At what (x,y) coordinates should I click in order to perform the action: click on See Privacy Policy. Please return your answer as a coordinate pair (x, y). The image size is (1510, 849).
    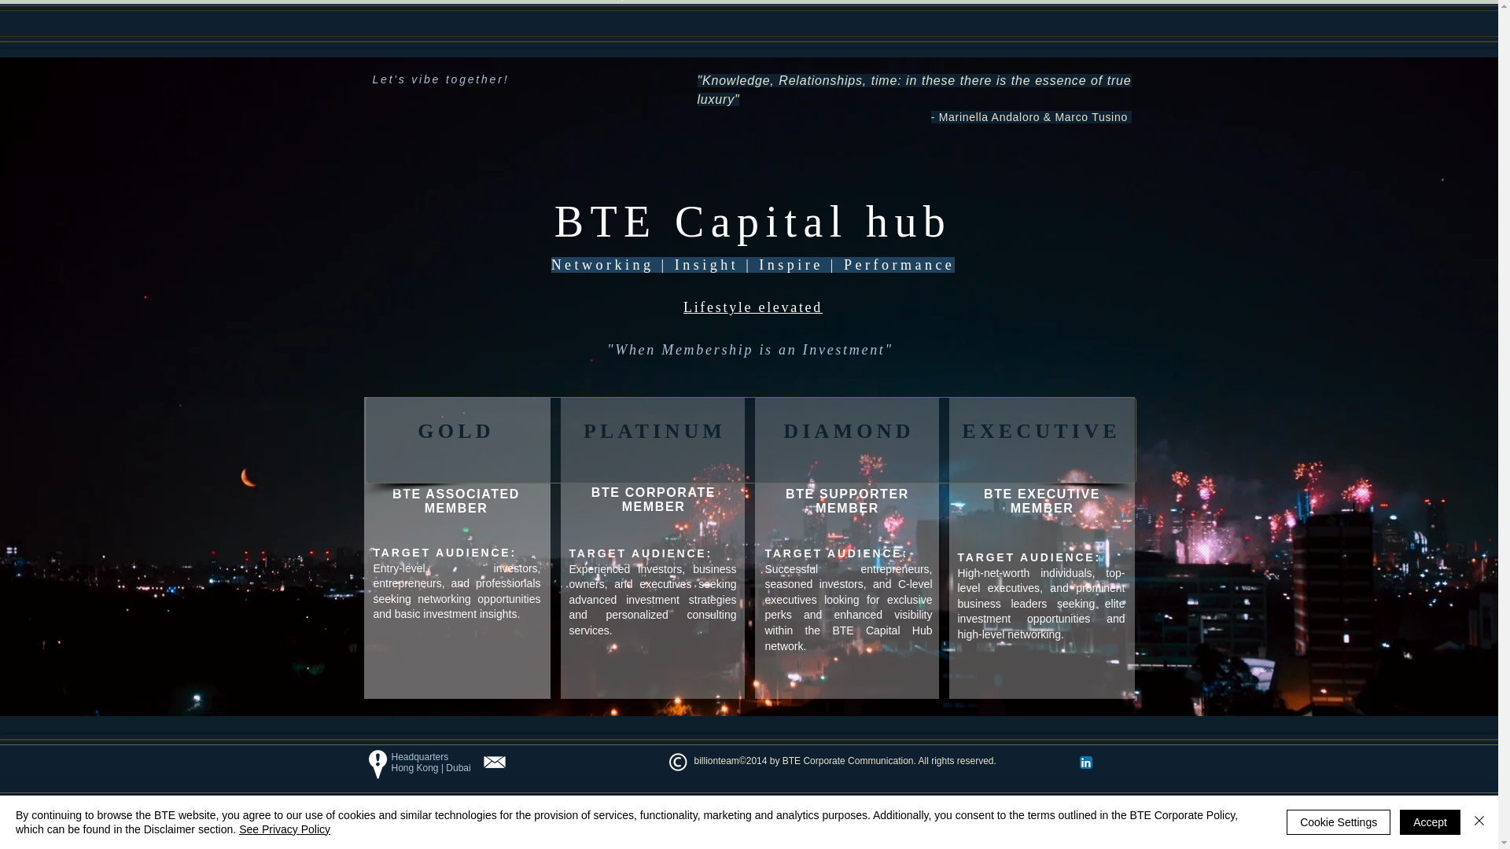
    Looking at the image, I should click on (285, 829).